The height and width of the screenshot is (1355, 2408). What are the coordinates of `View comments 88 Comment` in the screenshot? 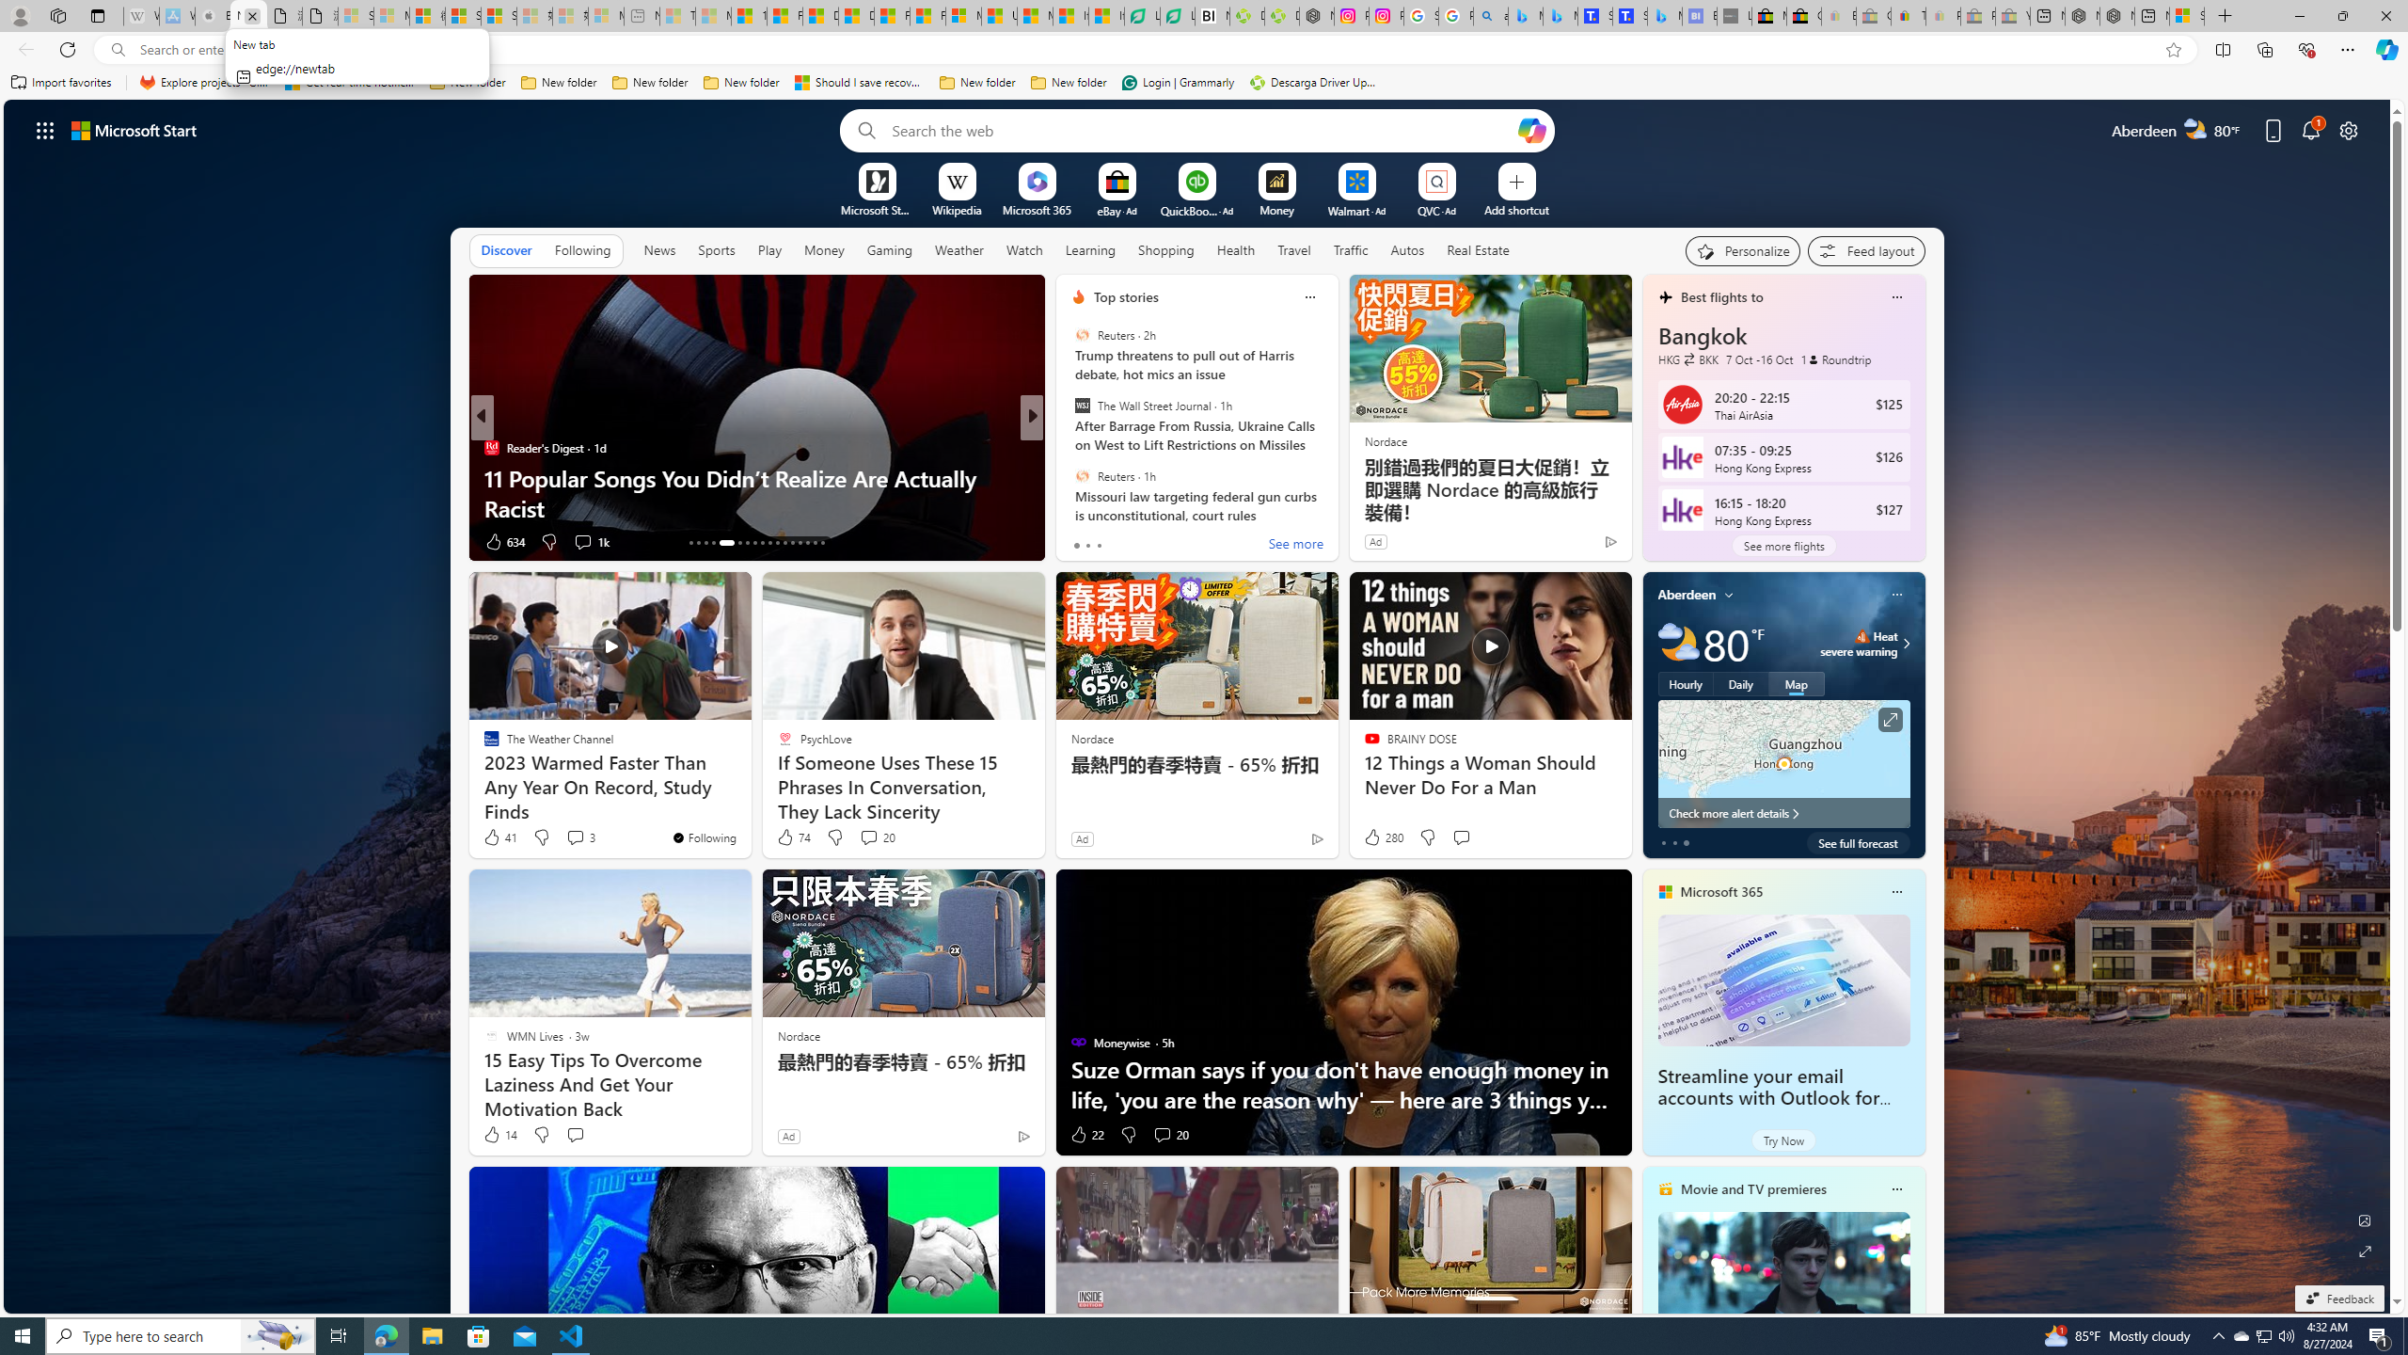 It's located at (11, 541).